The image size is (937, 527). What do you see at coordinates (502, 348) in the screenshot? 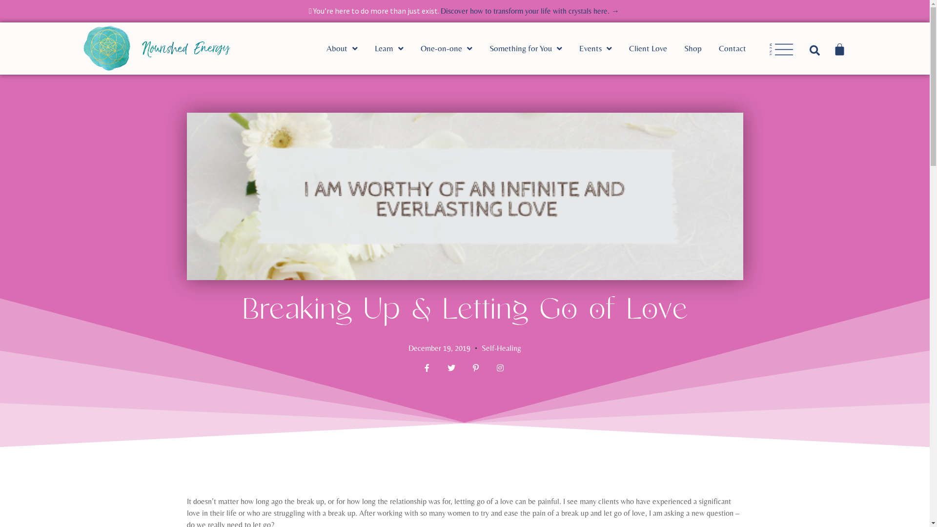
I see `Self-Healing` at bounding box center [502, 348].